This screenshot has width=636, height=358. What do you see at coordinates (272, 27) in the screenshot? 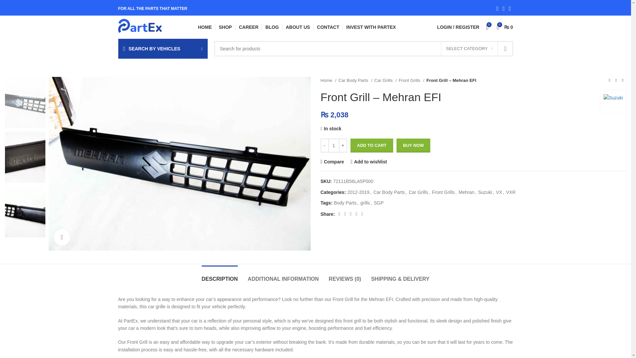
I see `BLOG` at bounding box center [272, 27].